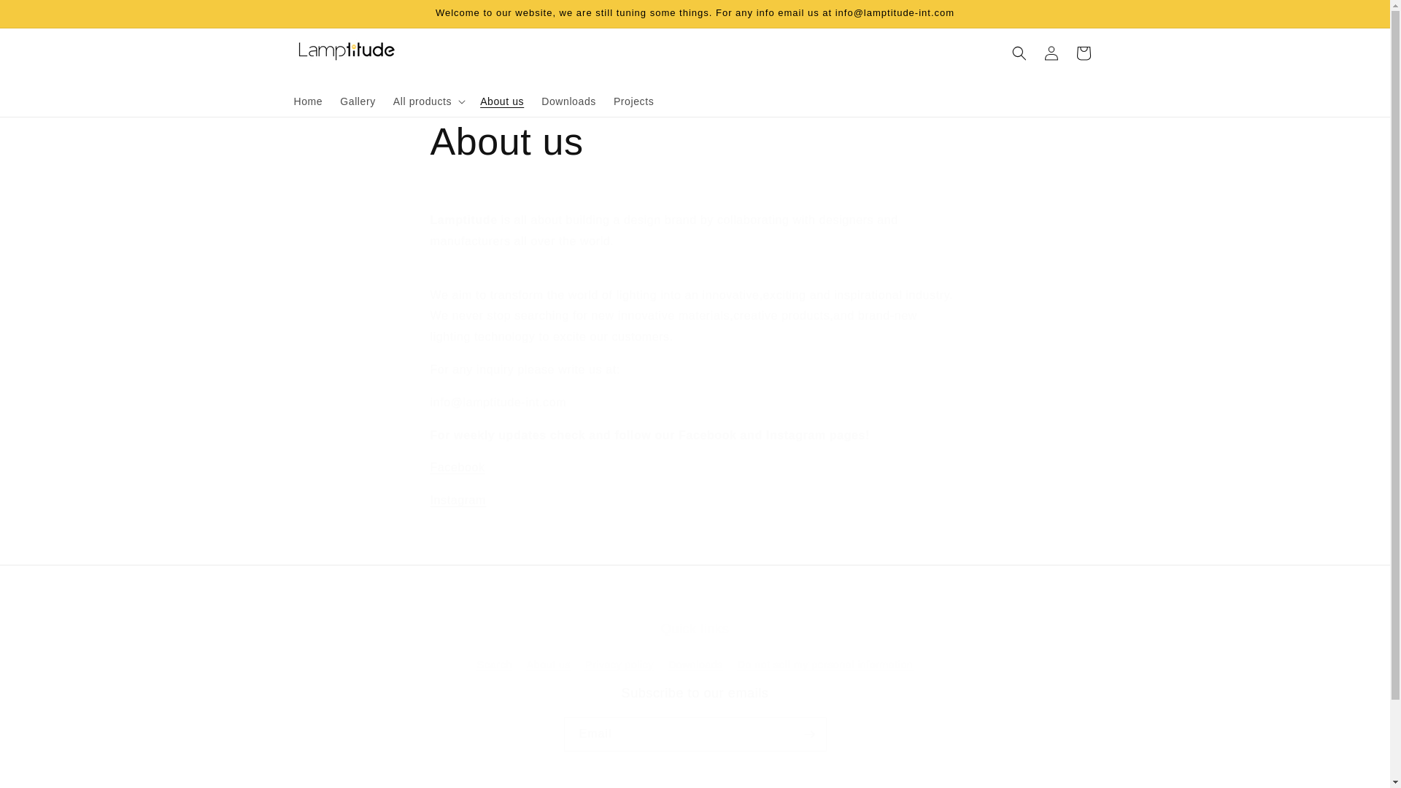  What do you see at coordinates (695, 142) in the screenshot?
I see `About us` at bounding box center [695, 142].